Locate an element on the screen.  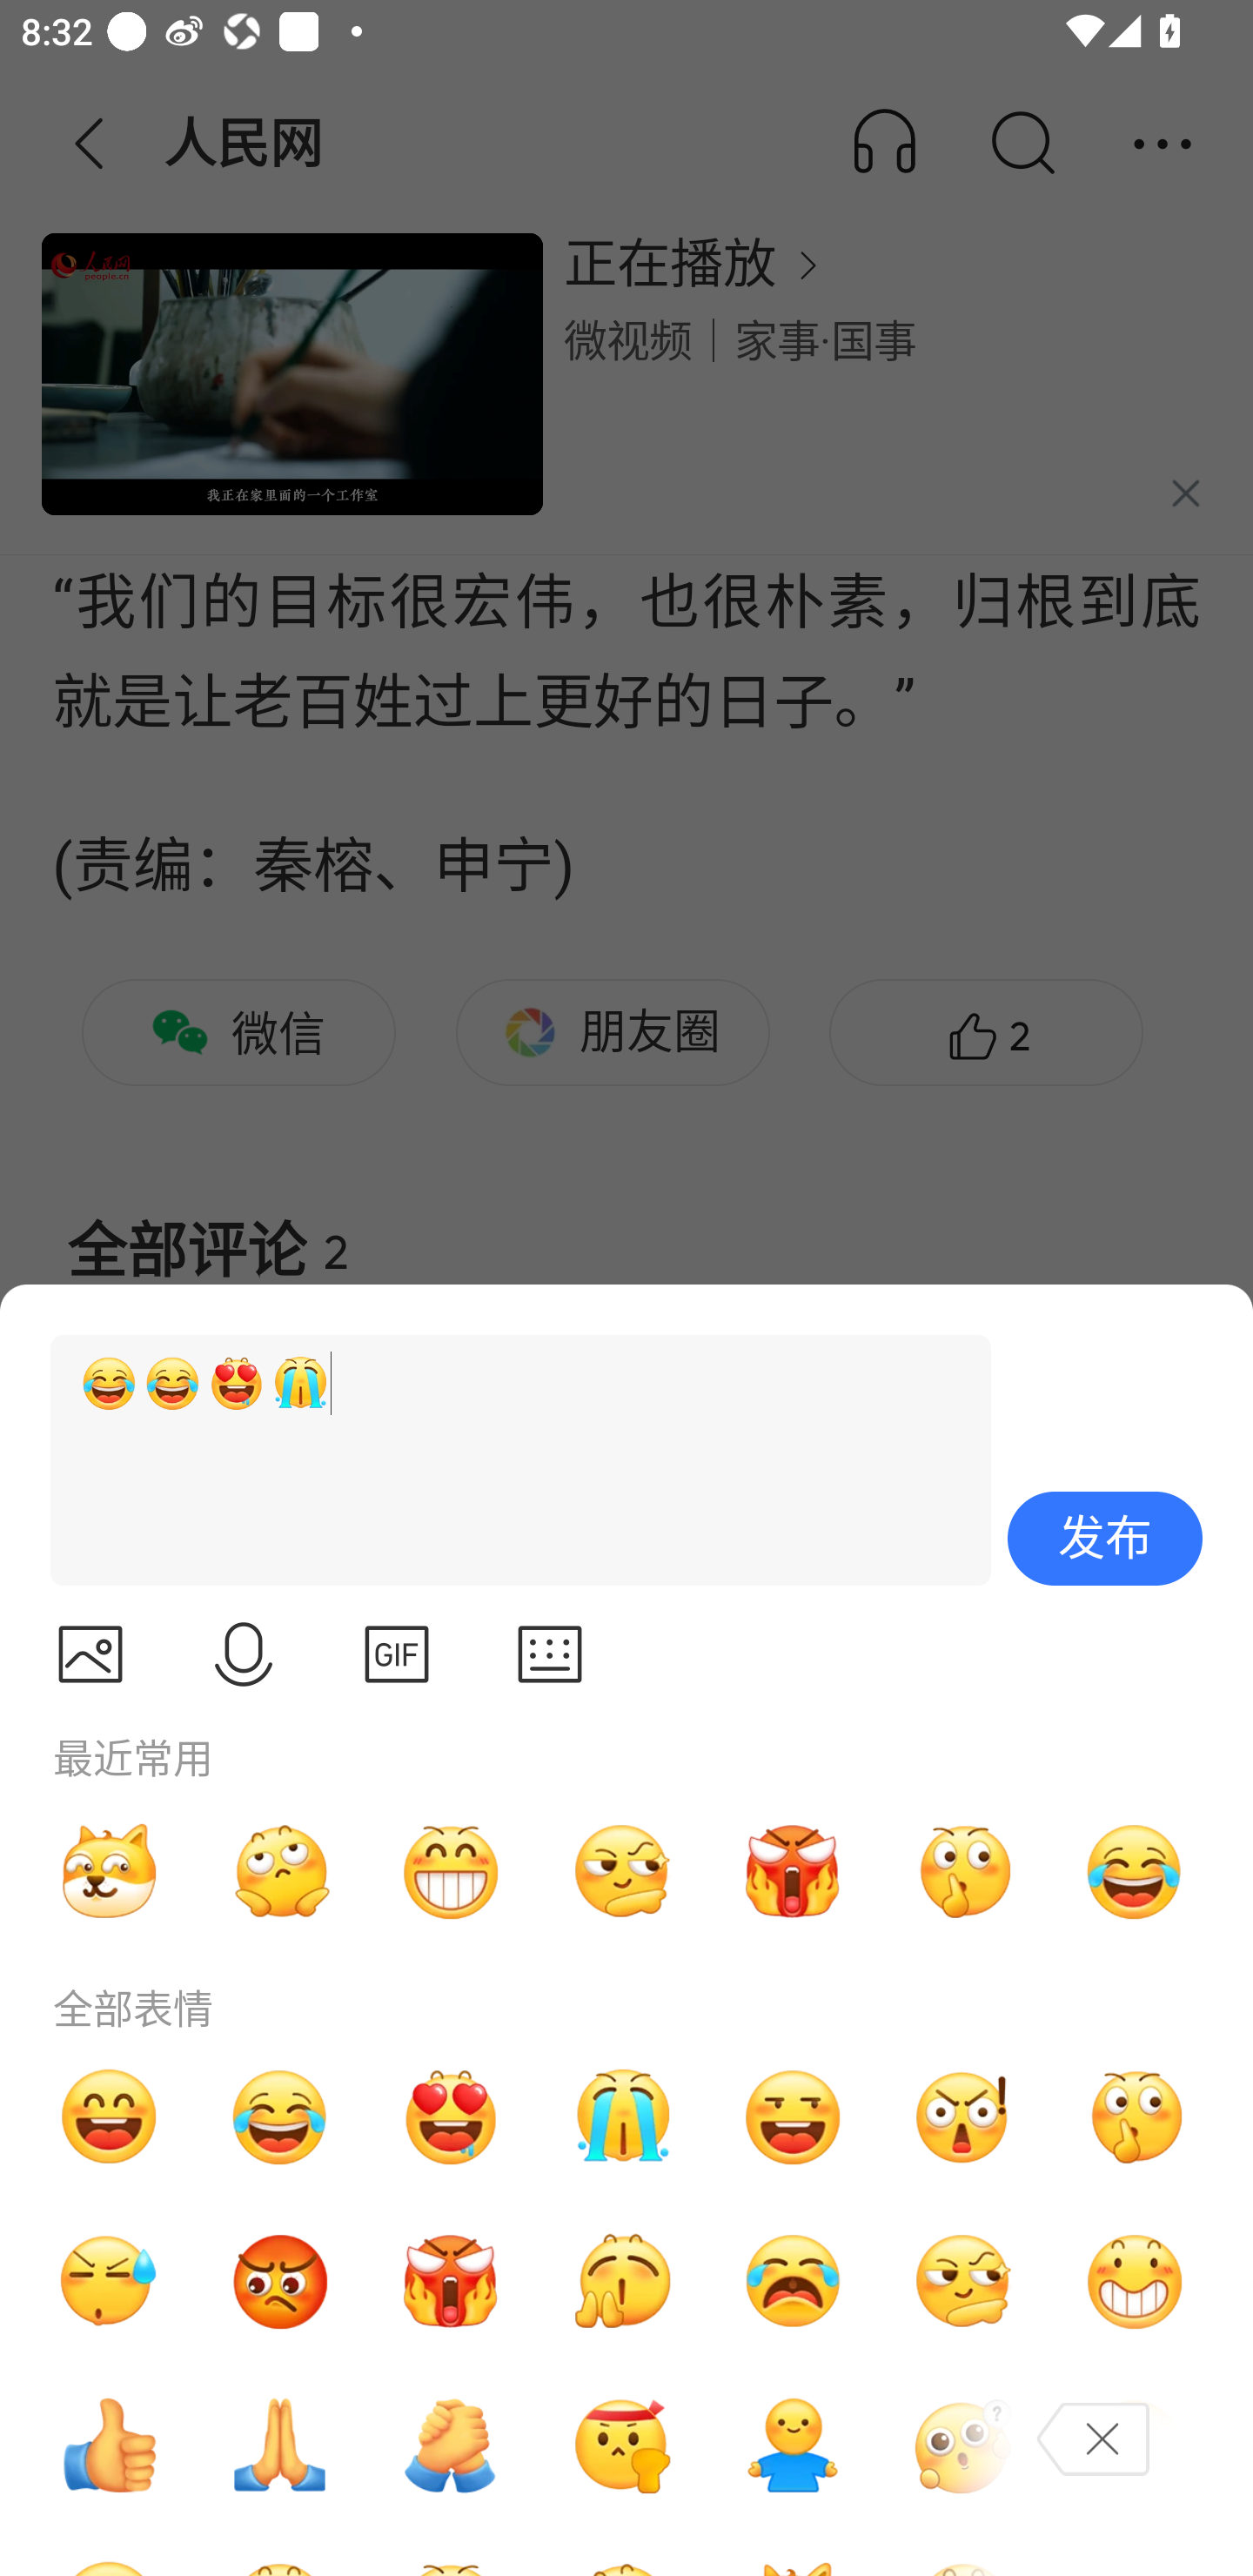
哈哈 is located at coordinates (109, 2116).